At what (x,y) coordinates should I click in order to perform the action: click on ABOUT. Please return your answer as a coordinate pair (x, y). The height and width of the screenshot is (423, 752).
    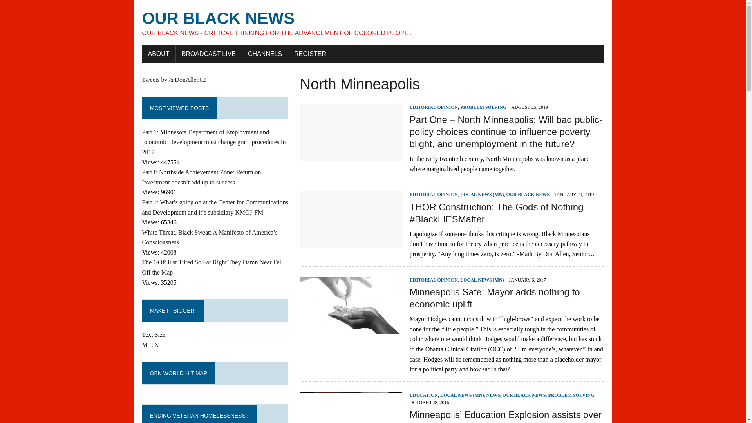
    Looking at the image, I should click on (158, 54).